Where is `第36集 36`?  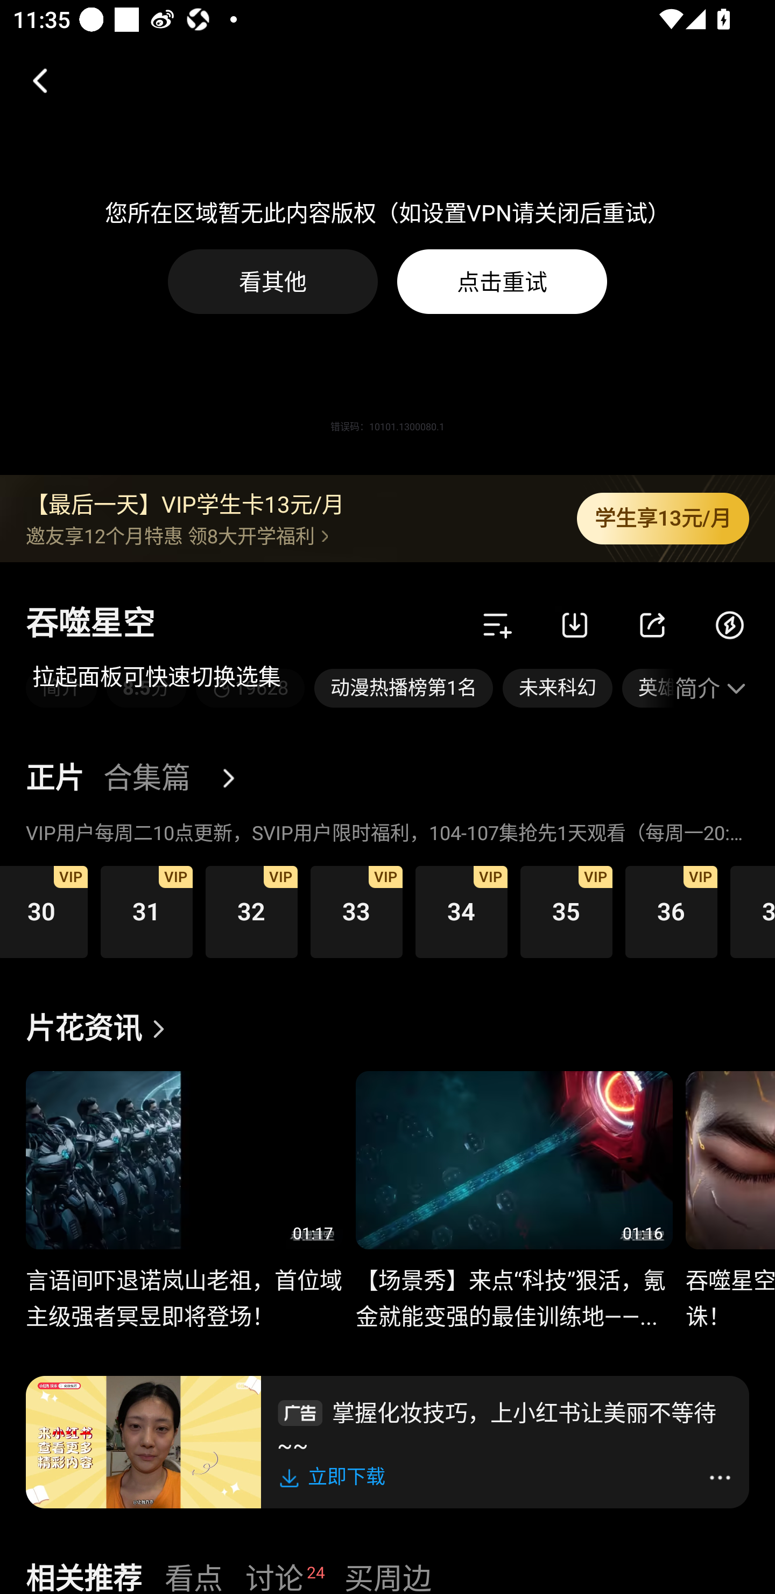 第36集 36 is located at coordinates (672, 911).